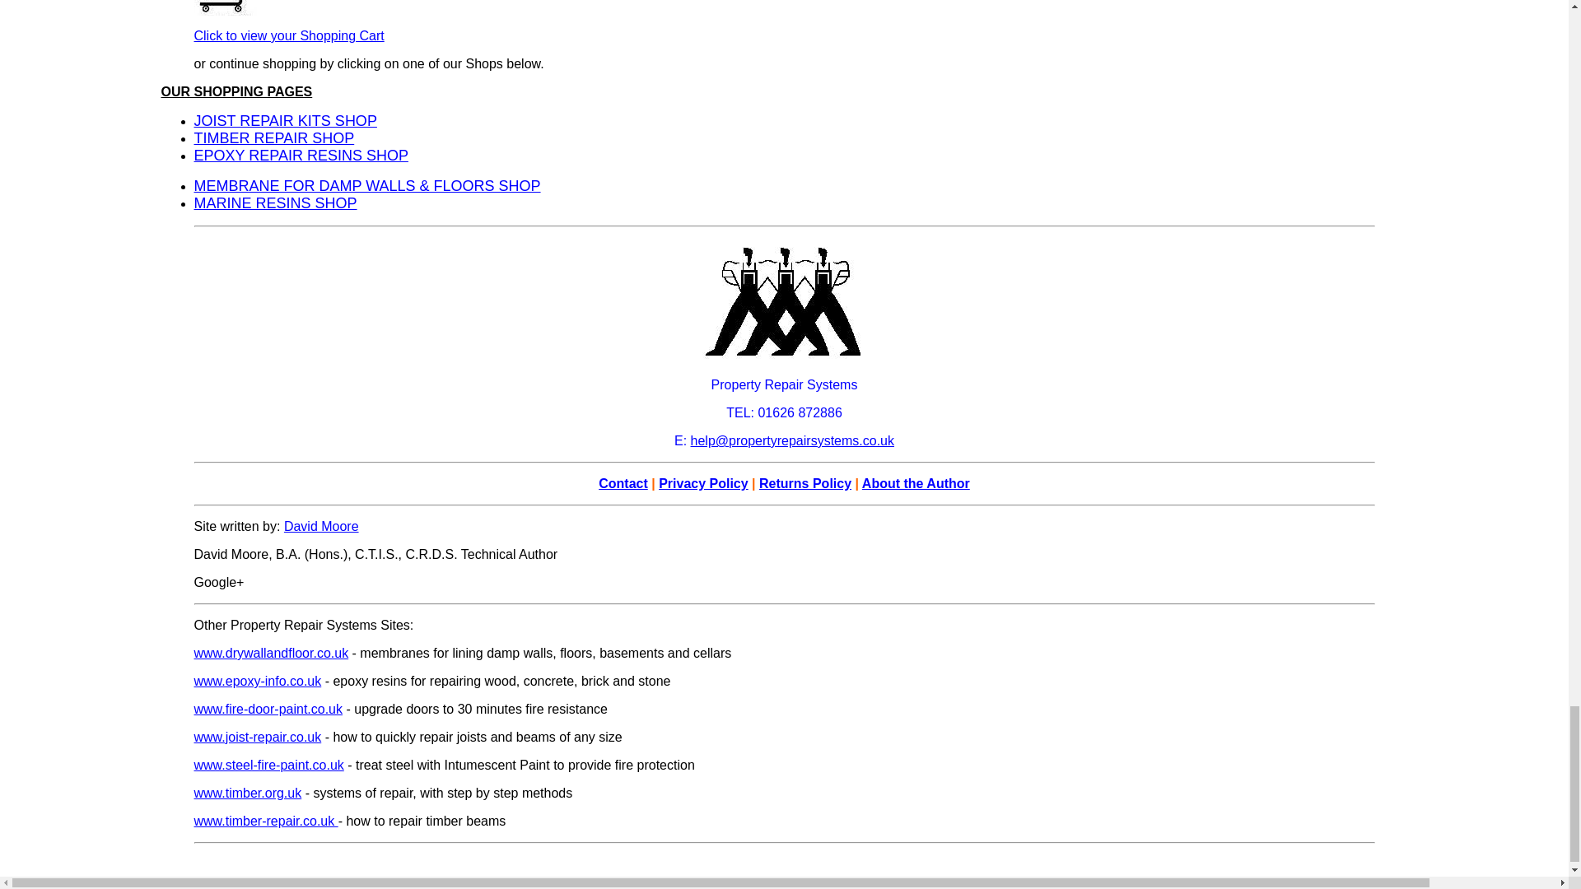 Image resolution: width=1581 pixels, height=889 pixels. I want to click on www.drywallandfloor.co.uk, so click(272, 654).